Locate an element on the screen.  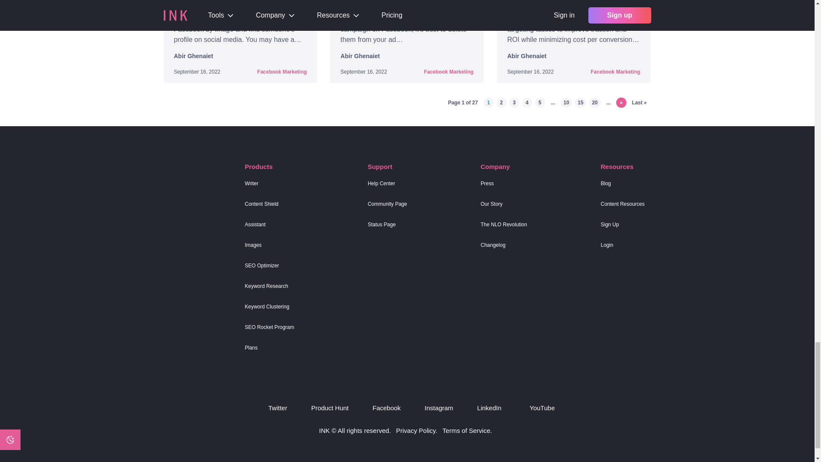
Page 10 is located at coordinates (566, 102).